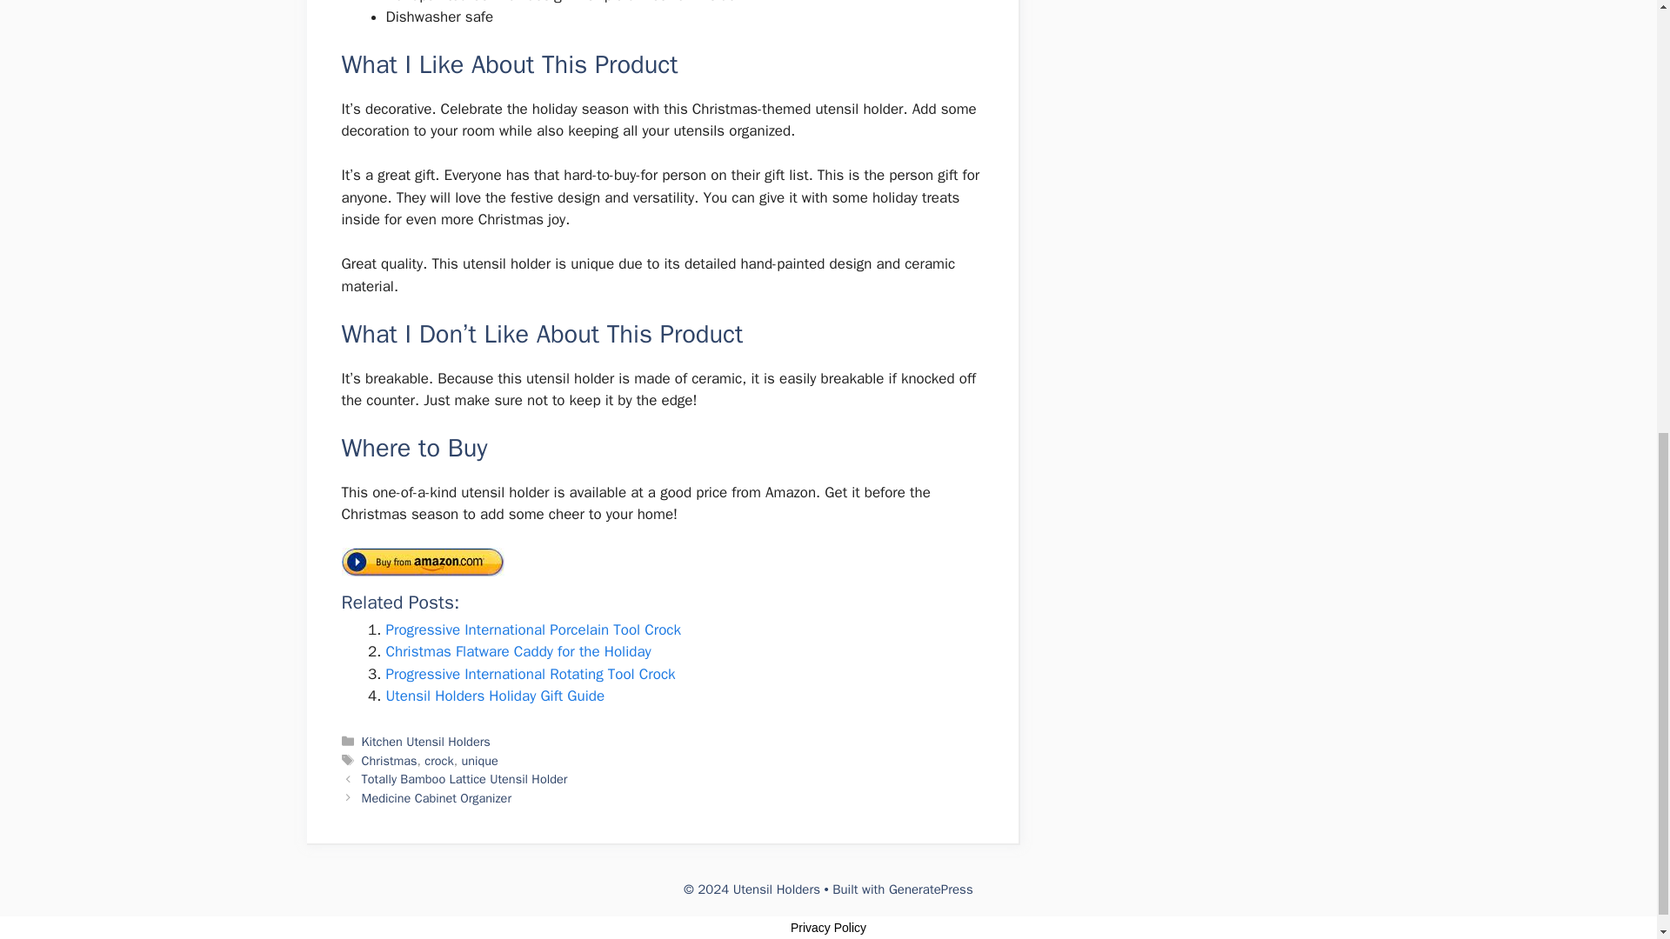 The width and height of the screenshot is (1670, 939). I want to click on Totally Bamboo Lattice Utensil Holder, so click(464, 779).